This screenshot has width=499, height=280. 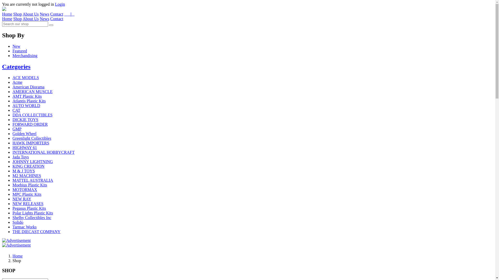 I want to click on News, so click(x=44, y=14).